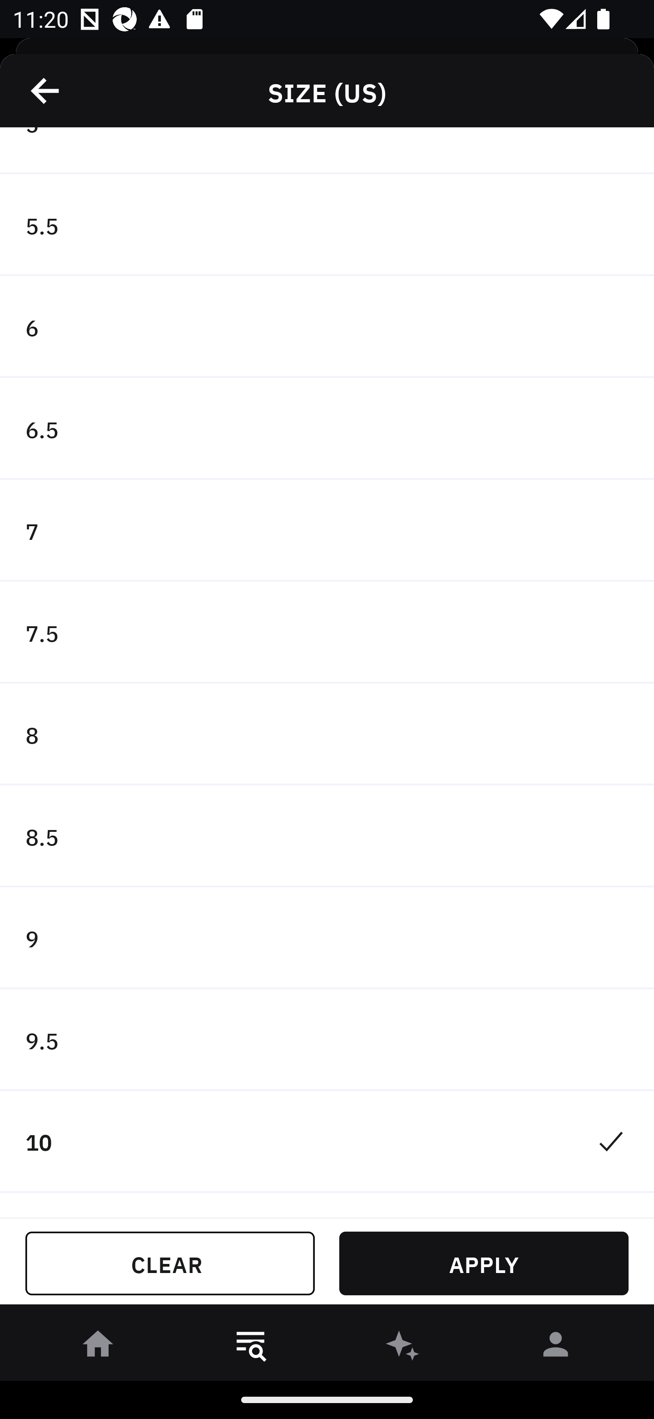 This screenshot has width=654, height=1419. I want to click on 7, so click(327, 530).